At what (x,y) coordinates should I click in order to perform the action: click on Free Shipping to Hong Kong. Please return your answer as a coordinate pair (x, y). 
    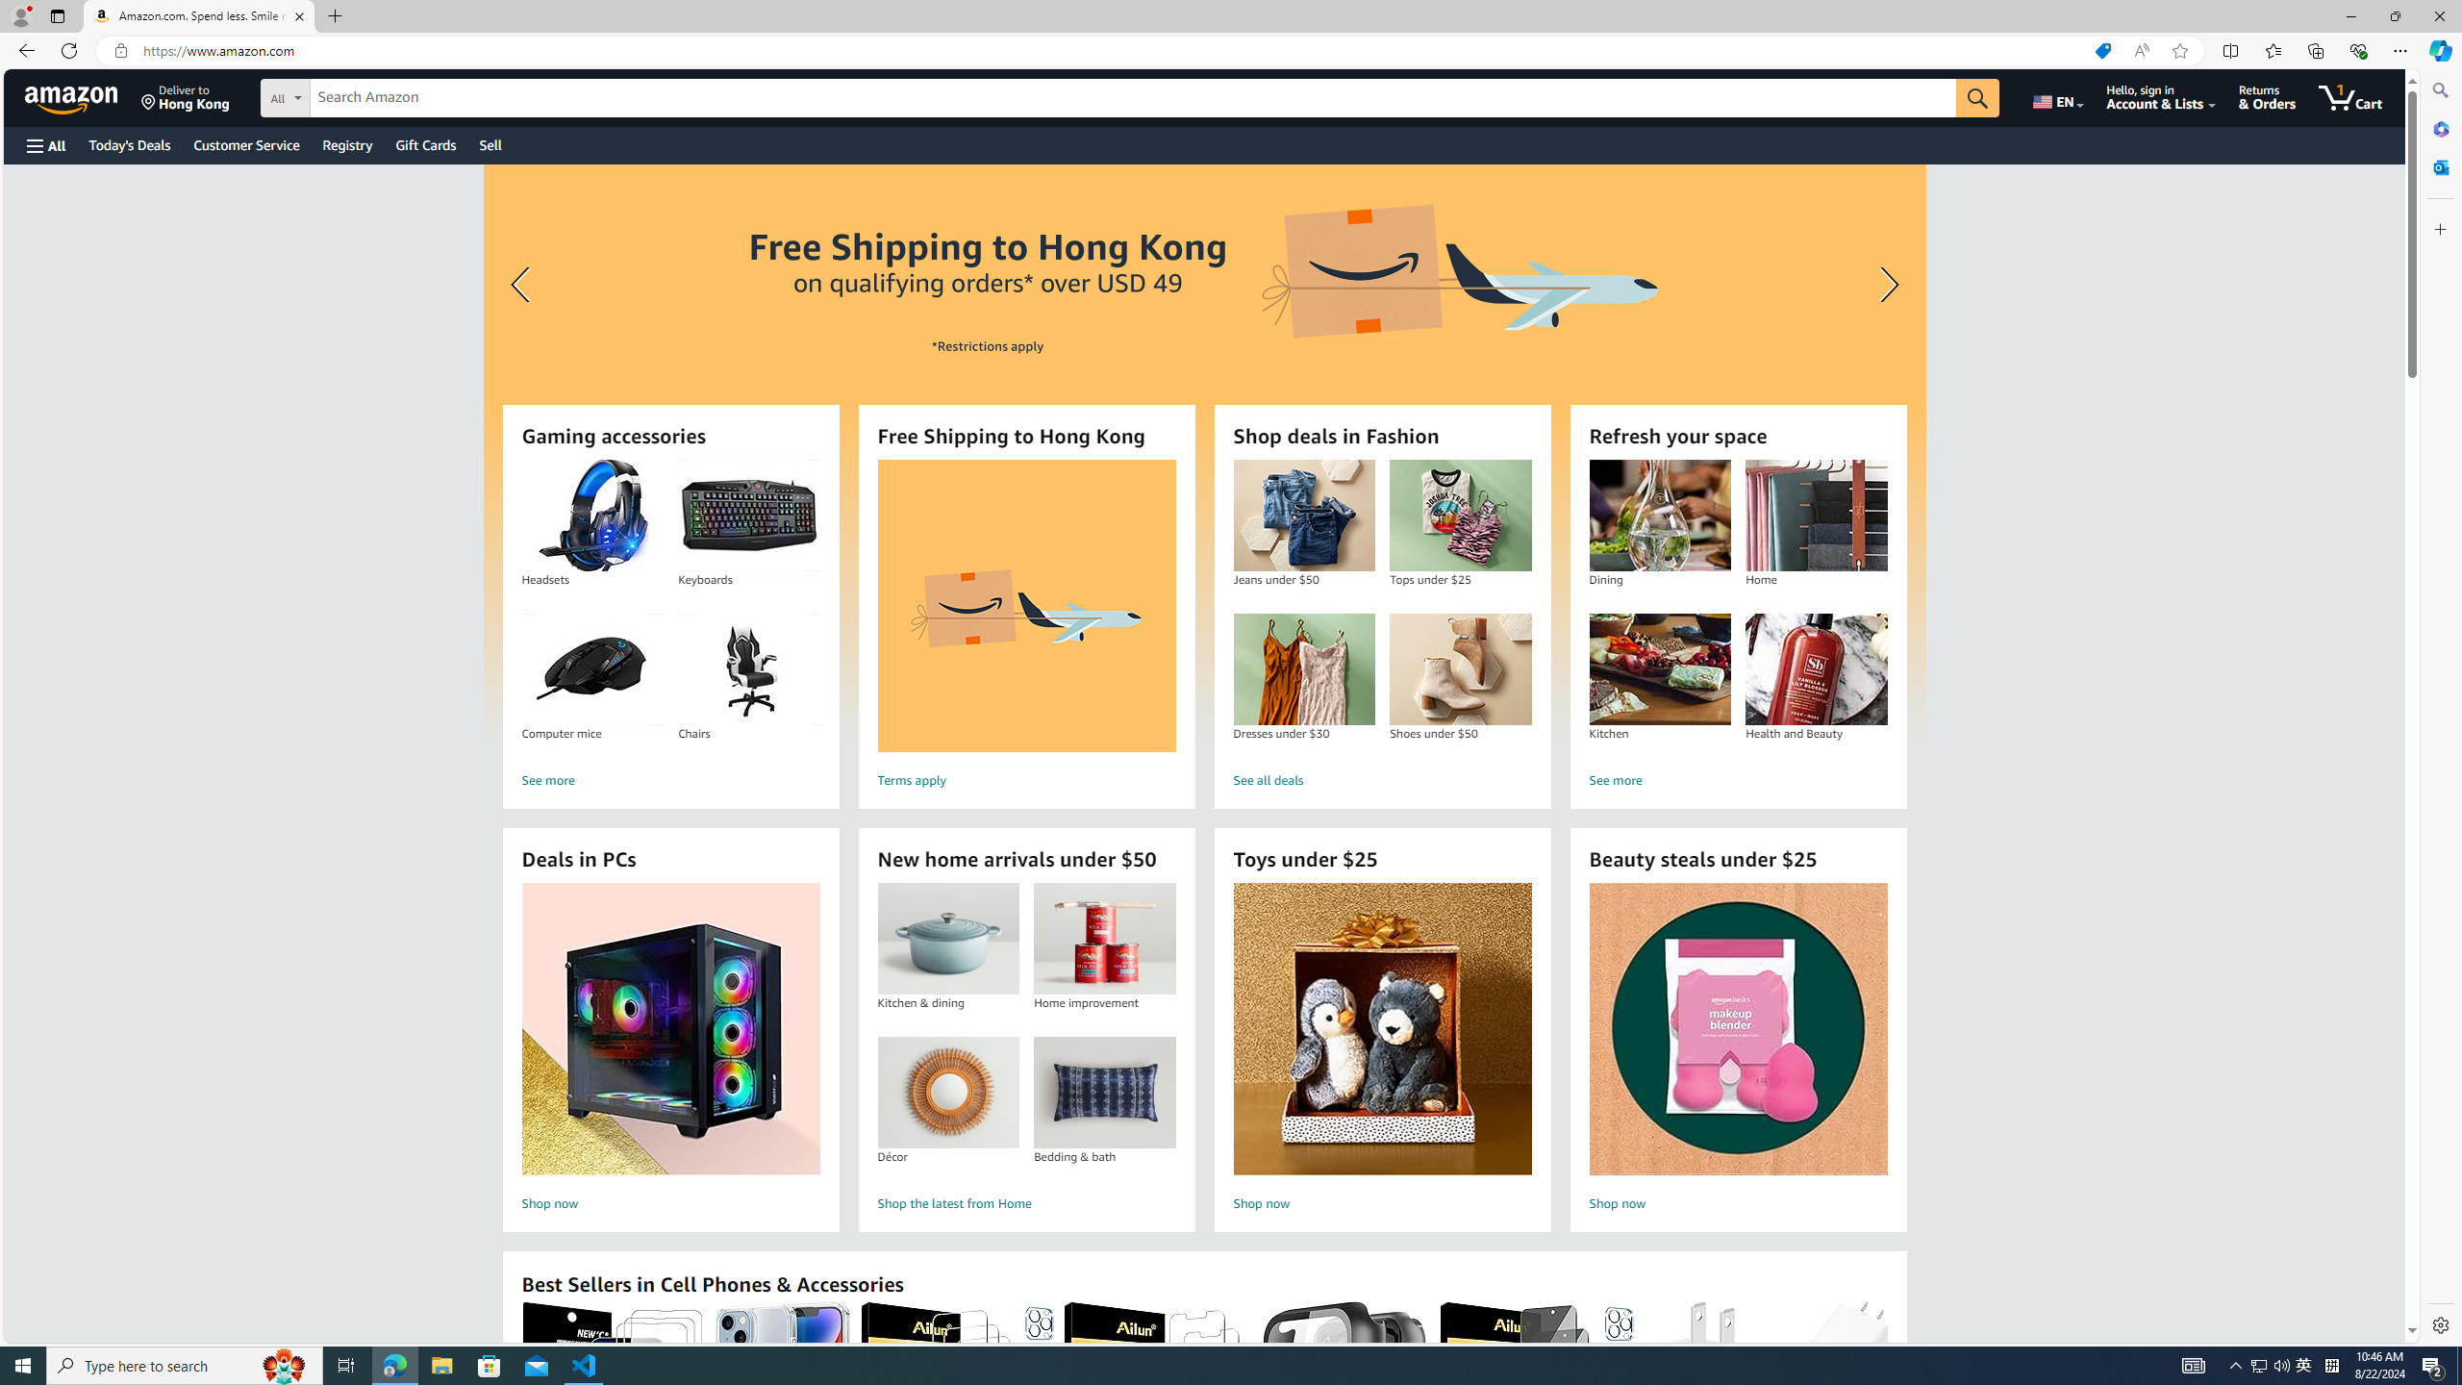
    Looking at the image, I should click on (1026, 606).